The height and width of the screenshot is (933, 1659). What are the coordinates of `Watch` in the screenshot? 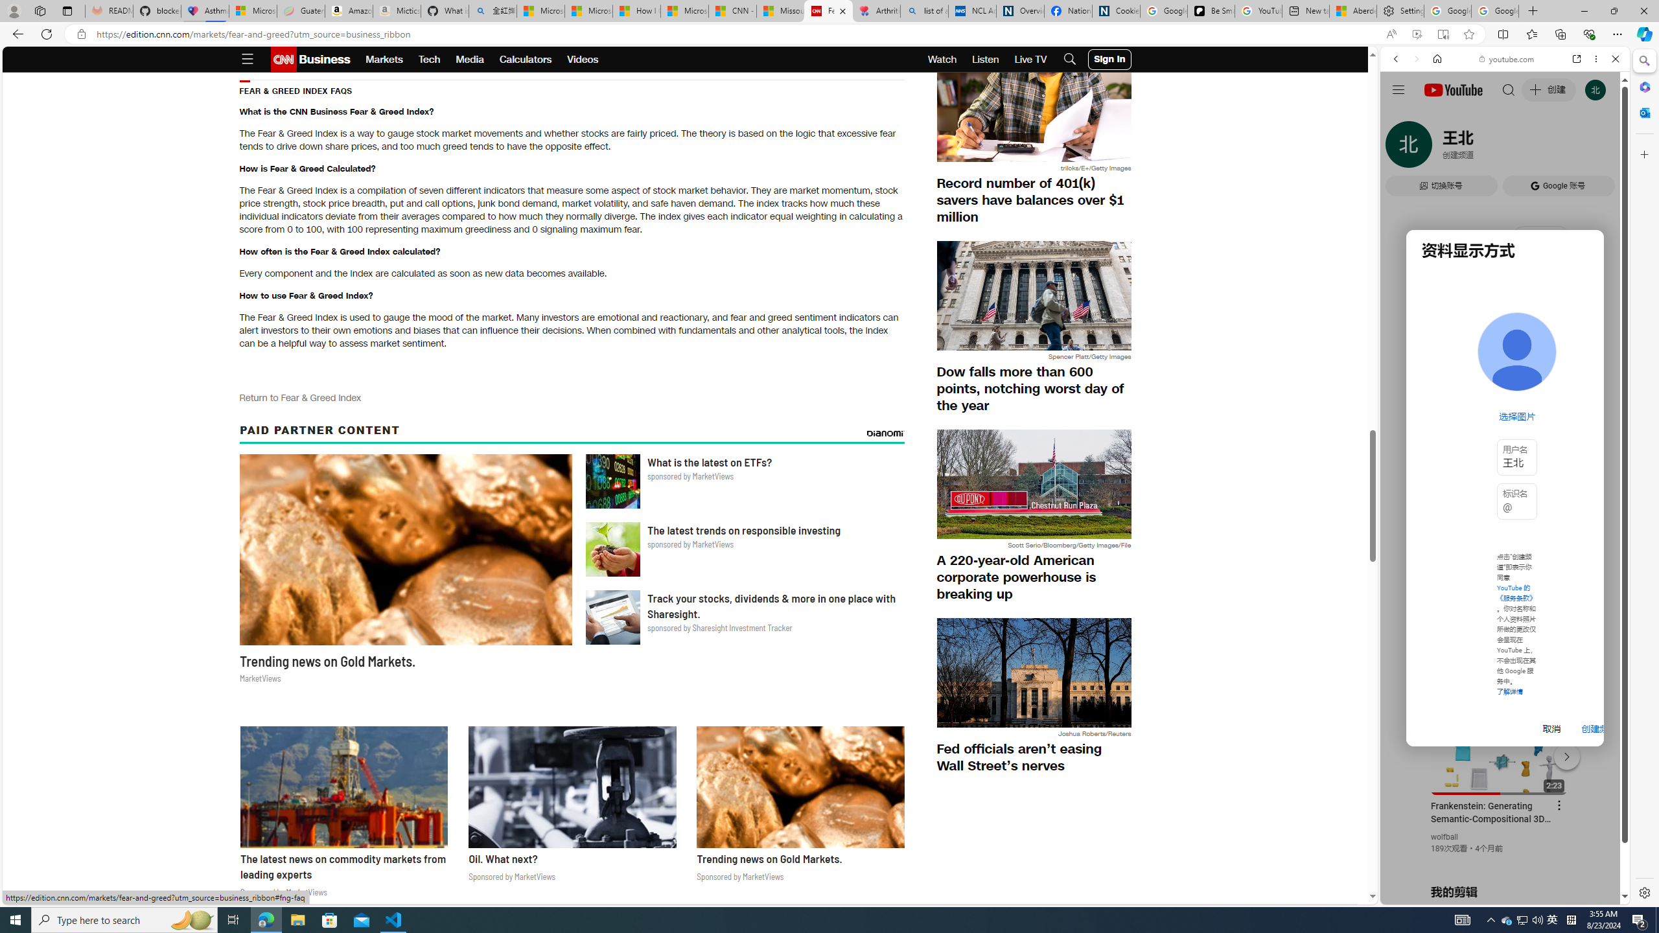 It's located at (942, 60).